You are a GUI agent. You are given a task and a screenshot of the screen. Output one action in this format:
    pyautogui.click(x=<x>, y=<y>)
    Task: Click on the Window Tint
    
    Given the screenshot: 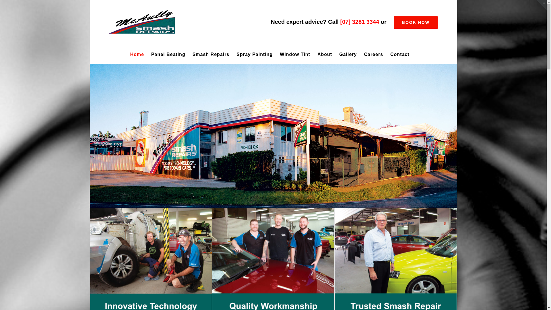 What is the action you would take?
    pyautogui.click(x=295, y=55)
    